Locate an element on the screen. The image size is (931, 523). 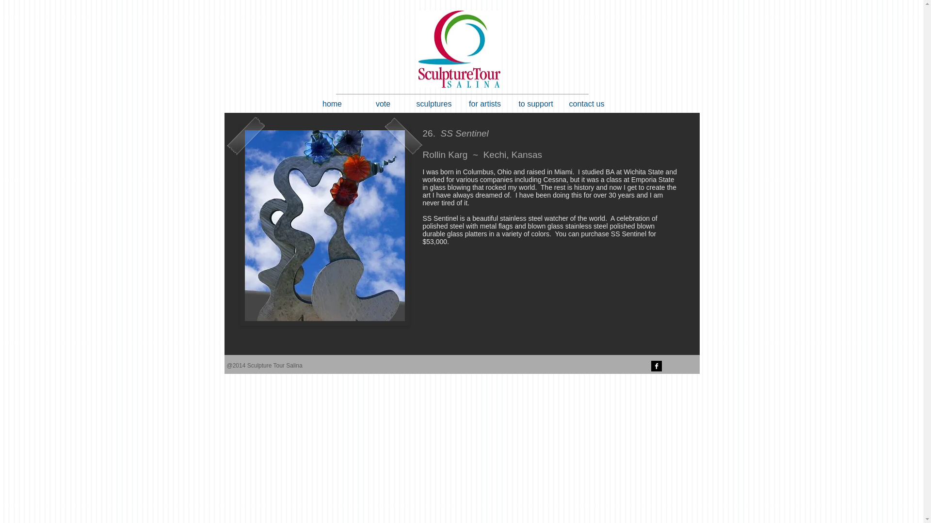
sculptures is located at coordinates (433, 104).